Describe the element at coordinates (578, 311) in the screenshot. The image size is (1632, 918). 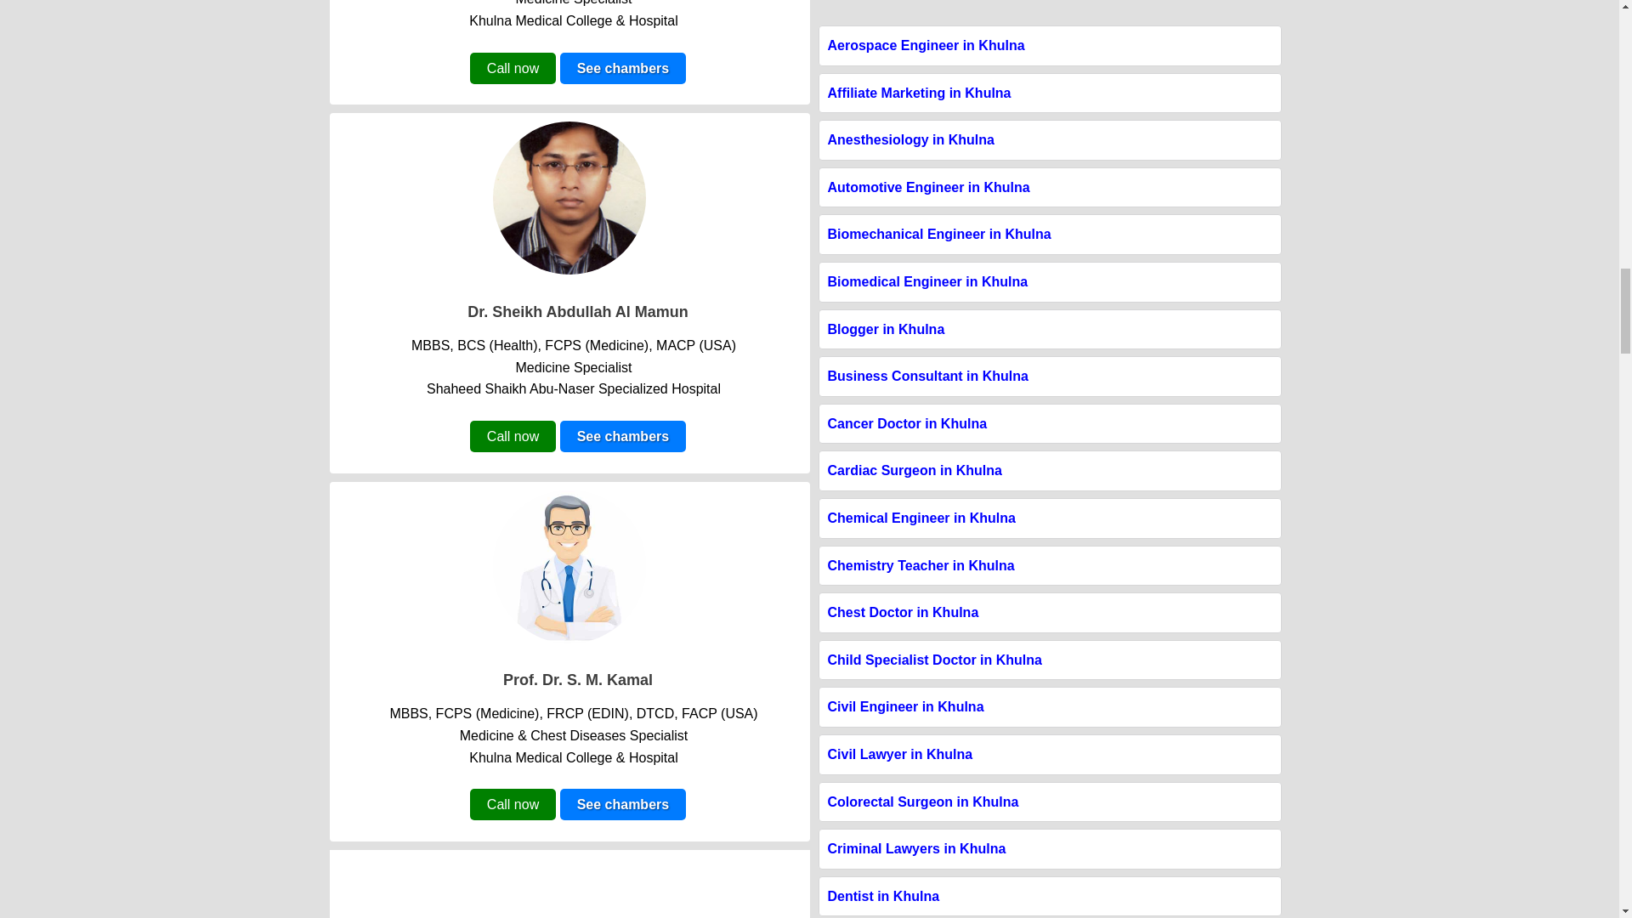
I see `Dr. Sheikh Abdullah Al Mamun` at that location.